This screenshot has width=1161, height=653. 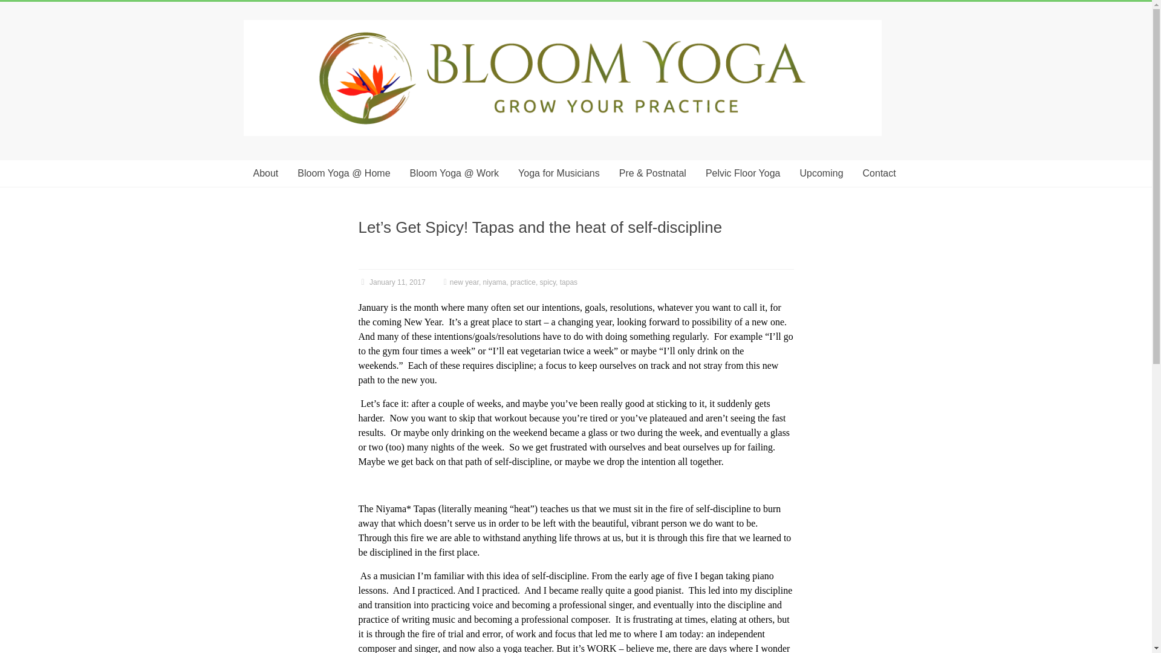 What do you see at coordinates (822, 173) in the screenshot?
I see `Upcoming` at bounding box center [822, 173].